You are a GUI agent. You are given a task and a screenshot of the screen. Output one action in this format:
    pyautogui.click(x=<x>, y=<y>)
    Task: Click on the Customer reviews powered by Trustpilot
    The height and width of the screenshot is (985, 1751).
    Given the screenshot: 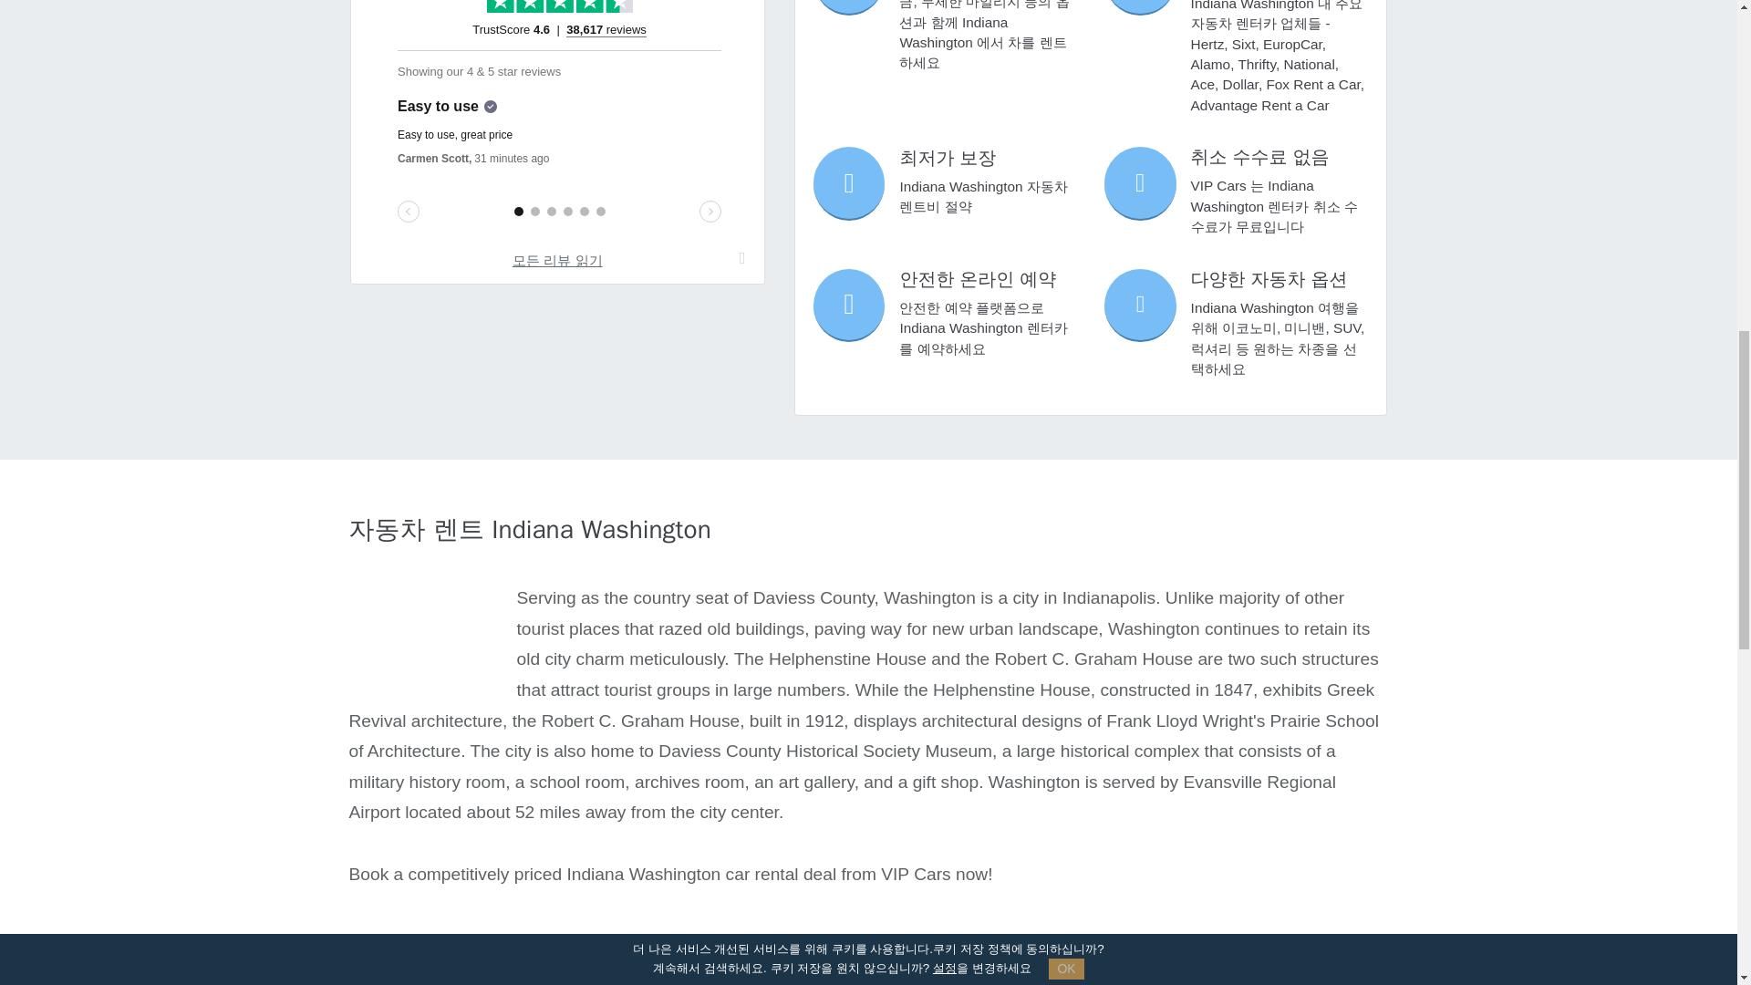 What is the action you would take?
    pyautogui.click(x=559, y=124)
    